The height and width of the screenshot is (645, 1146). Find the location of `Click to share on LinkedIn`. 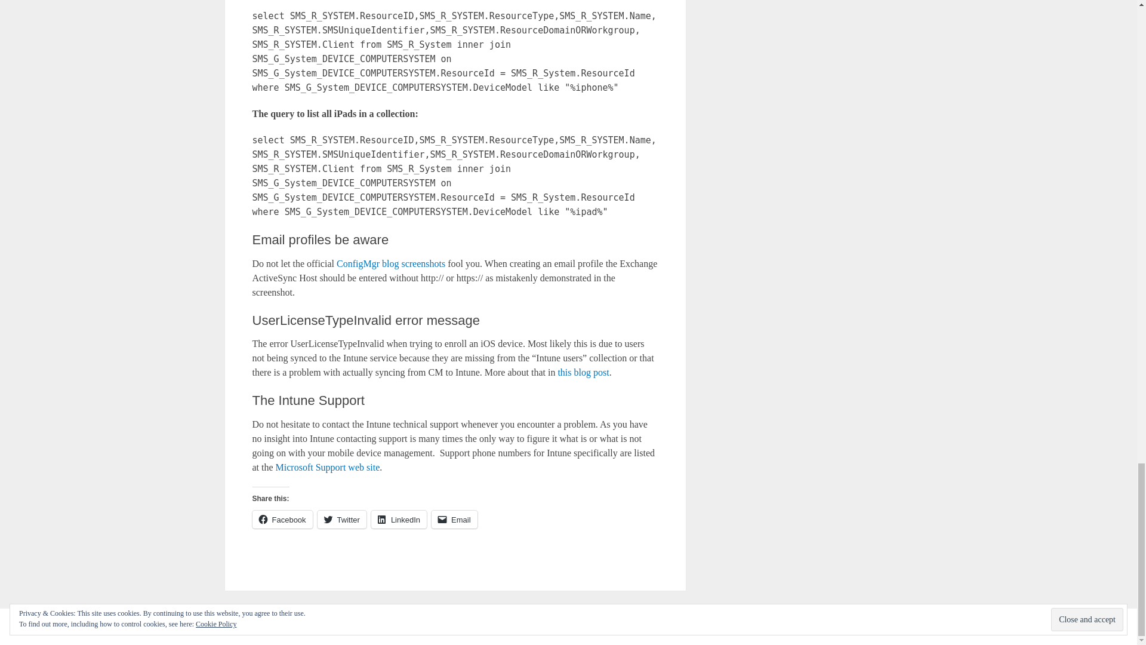

Click to share on LinkedIn is located at coordinates (399, 520).